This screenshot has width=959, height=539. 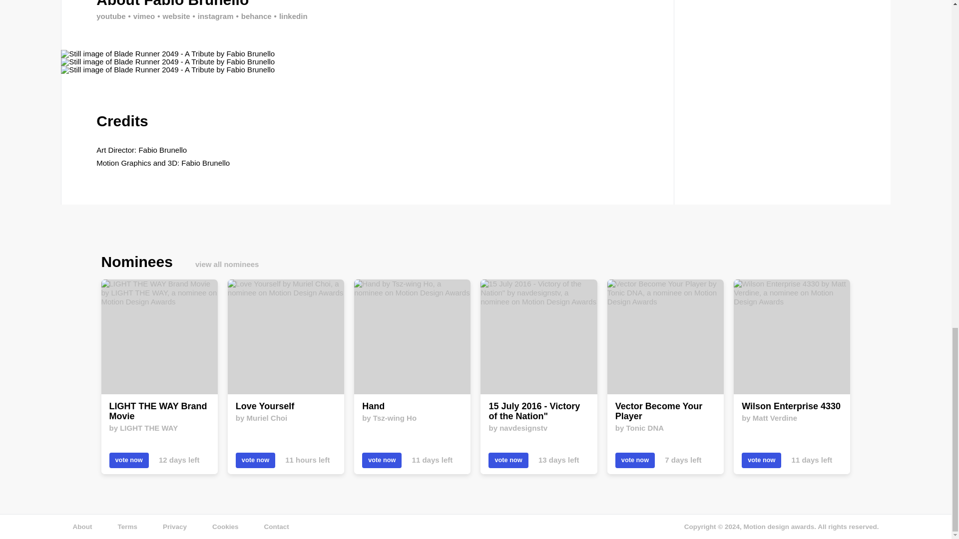 What do you see at coordinates (252, 16) in the screenshot?
I see `behance` at bounding box center [252, 16].